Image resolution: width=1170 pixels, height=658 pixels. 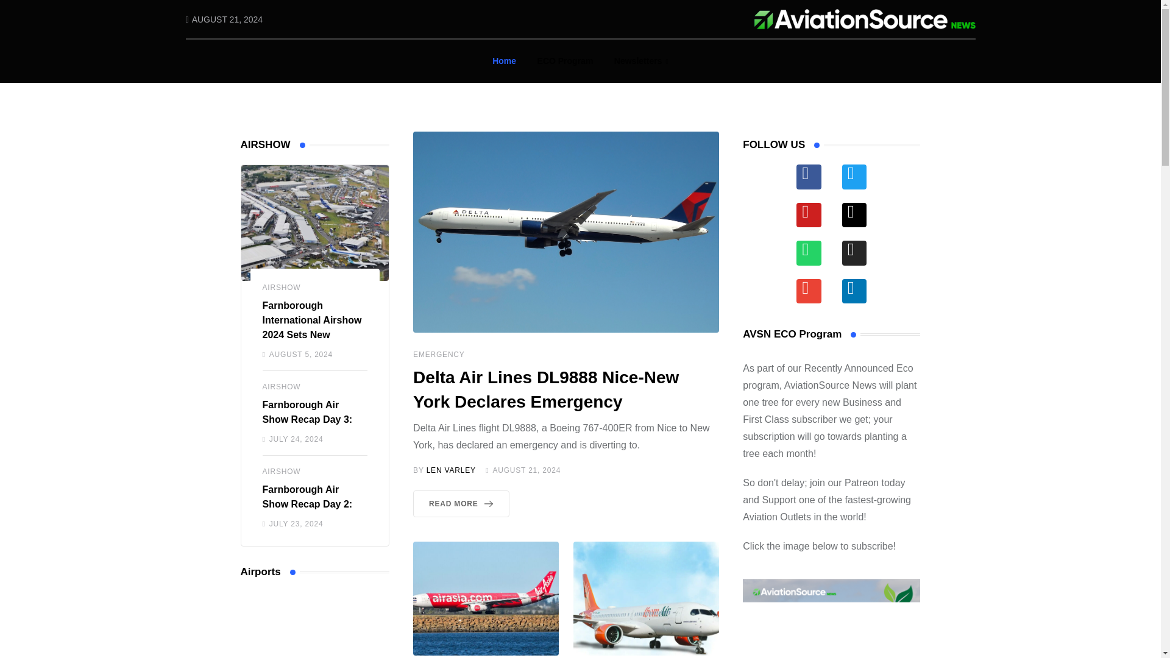 I want to click on AIRSHOW, so click(x=282, y=471).